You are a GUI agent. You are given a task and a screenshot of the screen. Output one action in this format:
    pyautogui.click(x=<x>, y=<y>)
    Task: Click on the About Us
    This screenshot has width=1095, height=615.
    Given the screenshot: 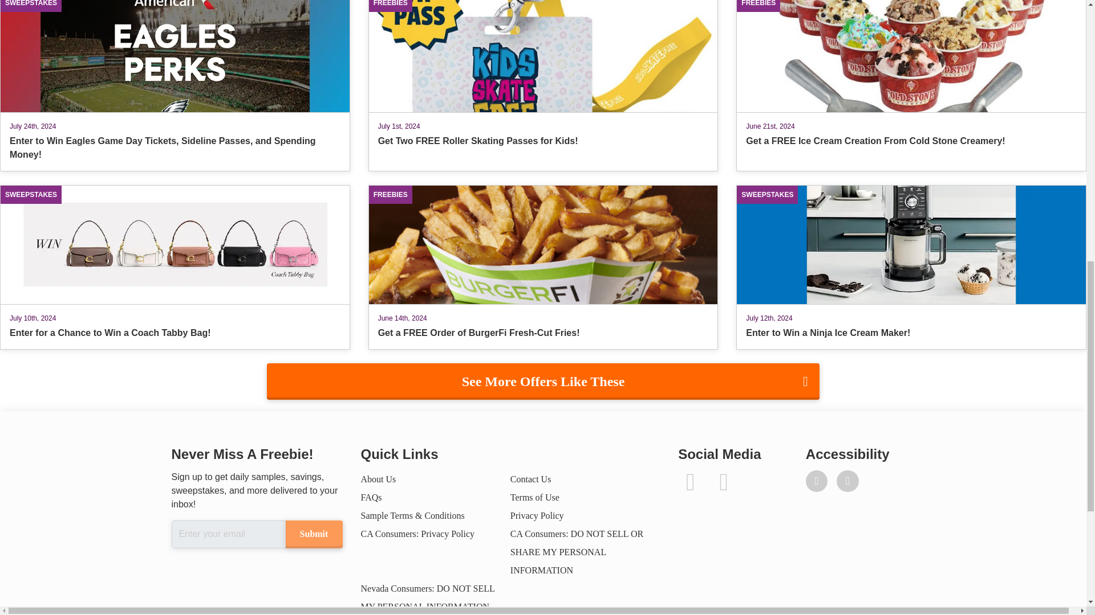 What is the action you would take?
    pyautogui.click(x=378, y=478)
    